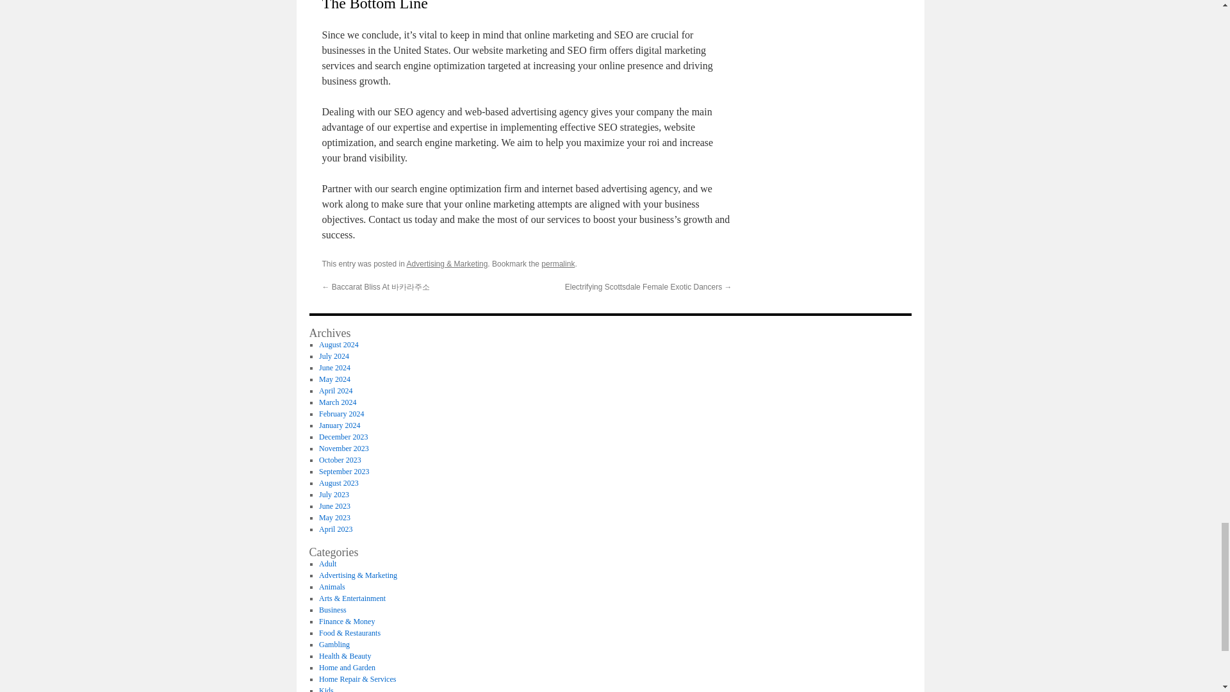 The height and width of the screenshot is (692, 1230). I want to click on May 2024, so click(334, 379).